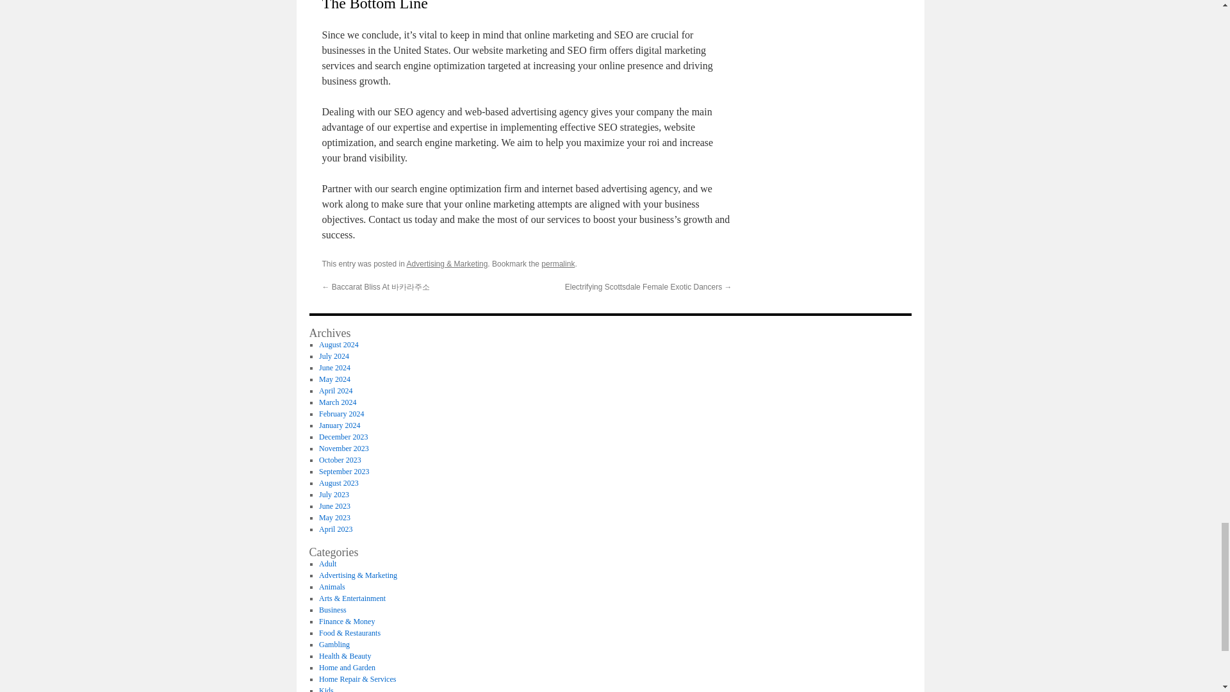 The height and width of the screenshot is (692, 1230). I want to click on May 2024, so click(334, 379).